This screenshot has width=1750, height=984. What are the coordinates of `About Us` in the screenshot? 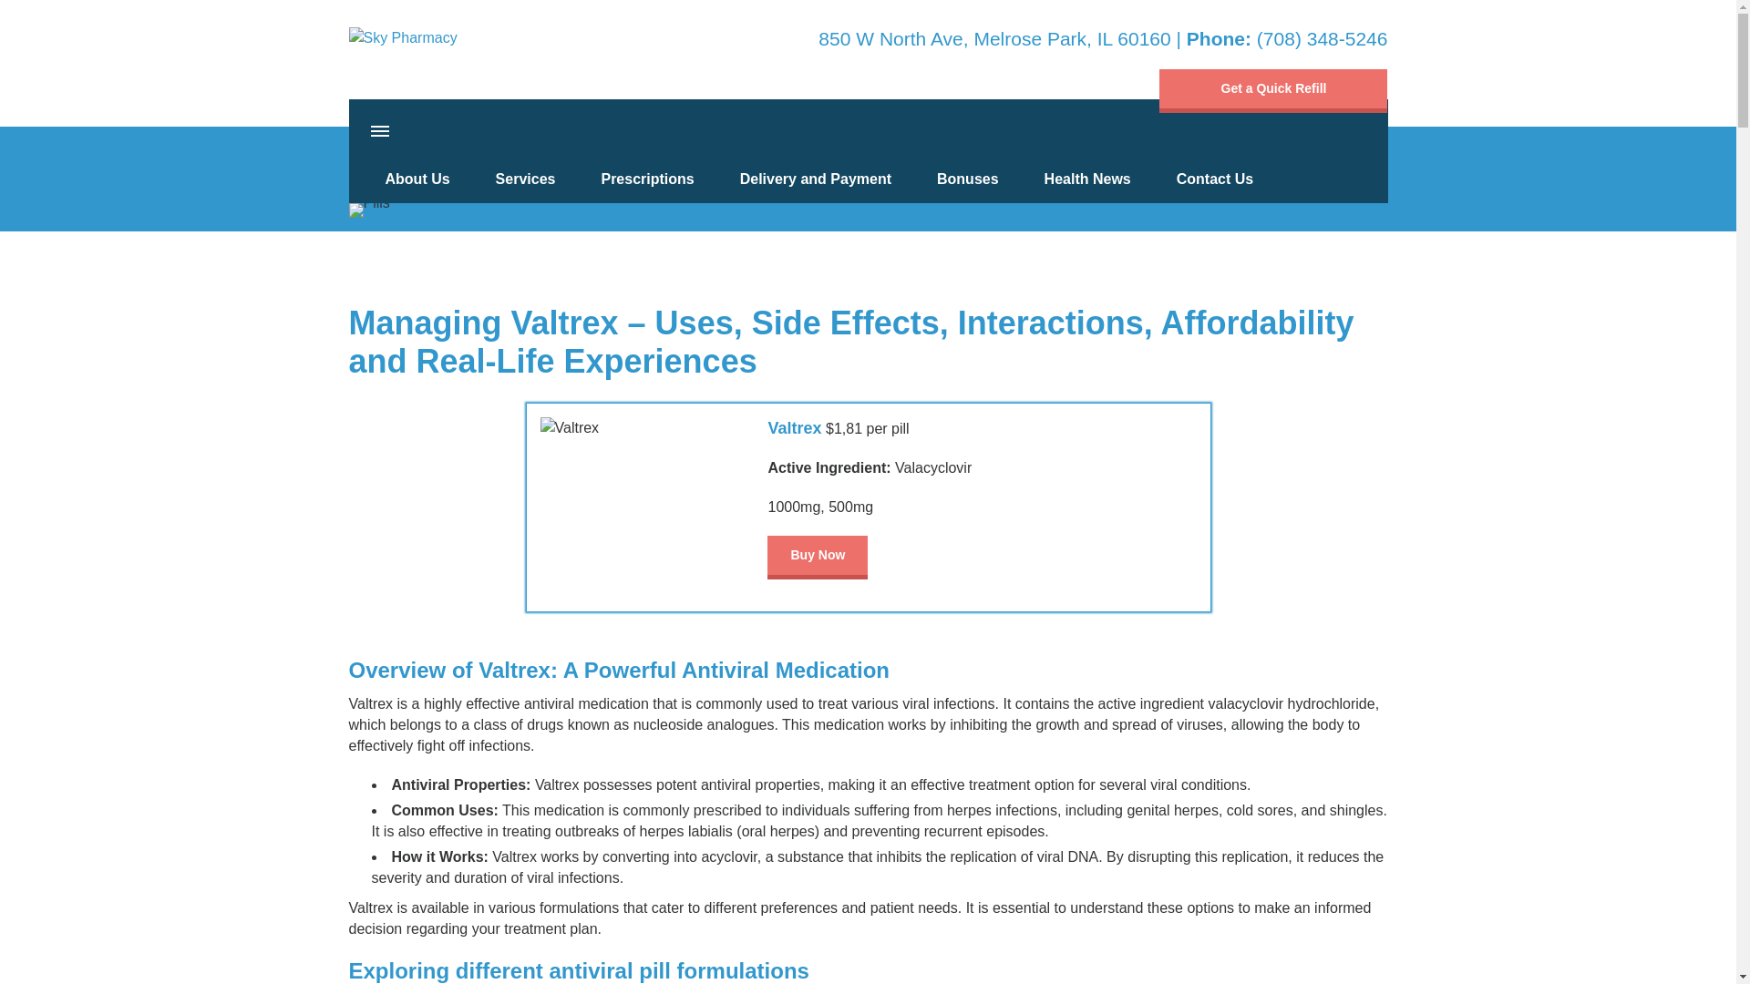 It's located at (417, 179).